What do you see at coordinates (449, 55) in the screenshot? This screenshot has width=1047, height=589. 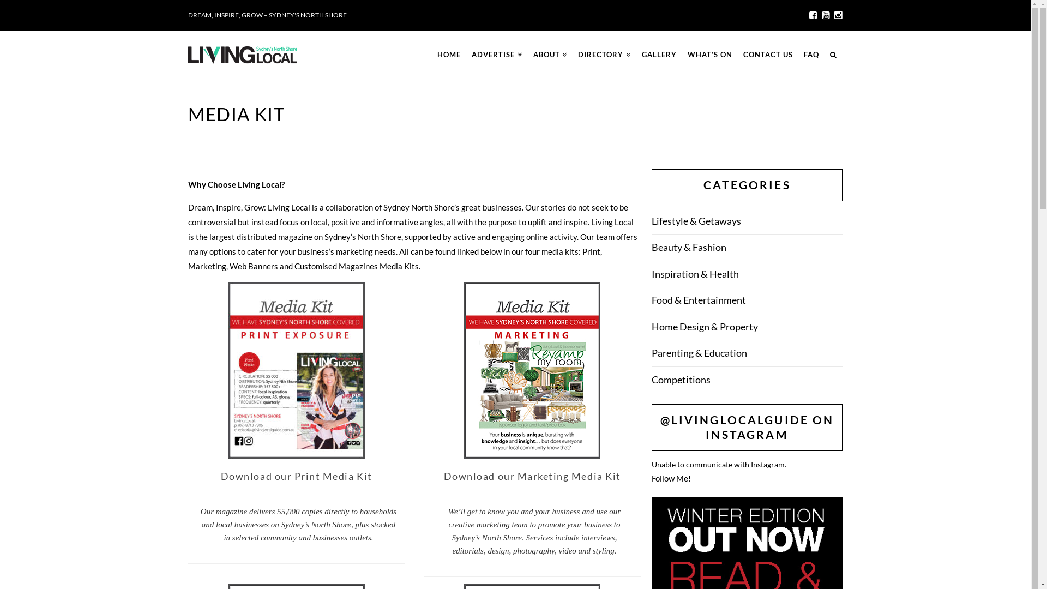 I see `HOME` at bounding box center [449, 55].